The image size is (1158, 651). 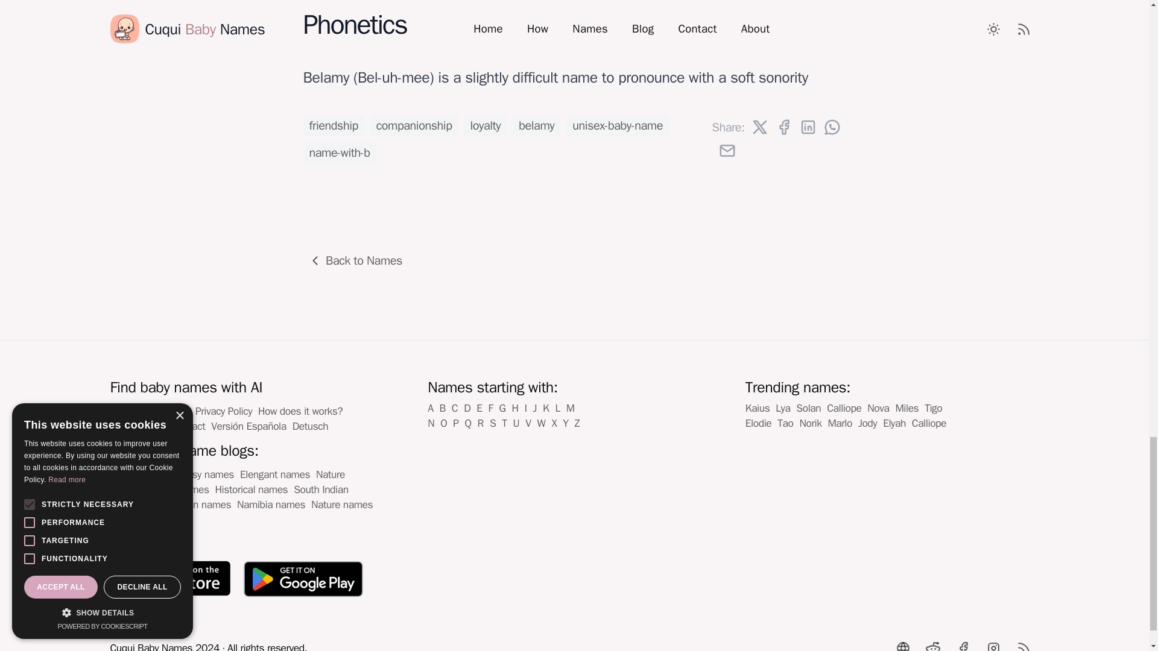 What do you see at coordinates (537, 125) in the screenshot?
I see `belamy` at bounding box center [537, 125].